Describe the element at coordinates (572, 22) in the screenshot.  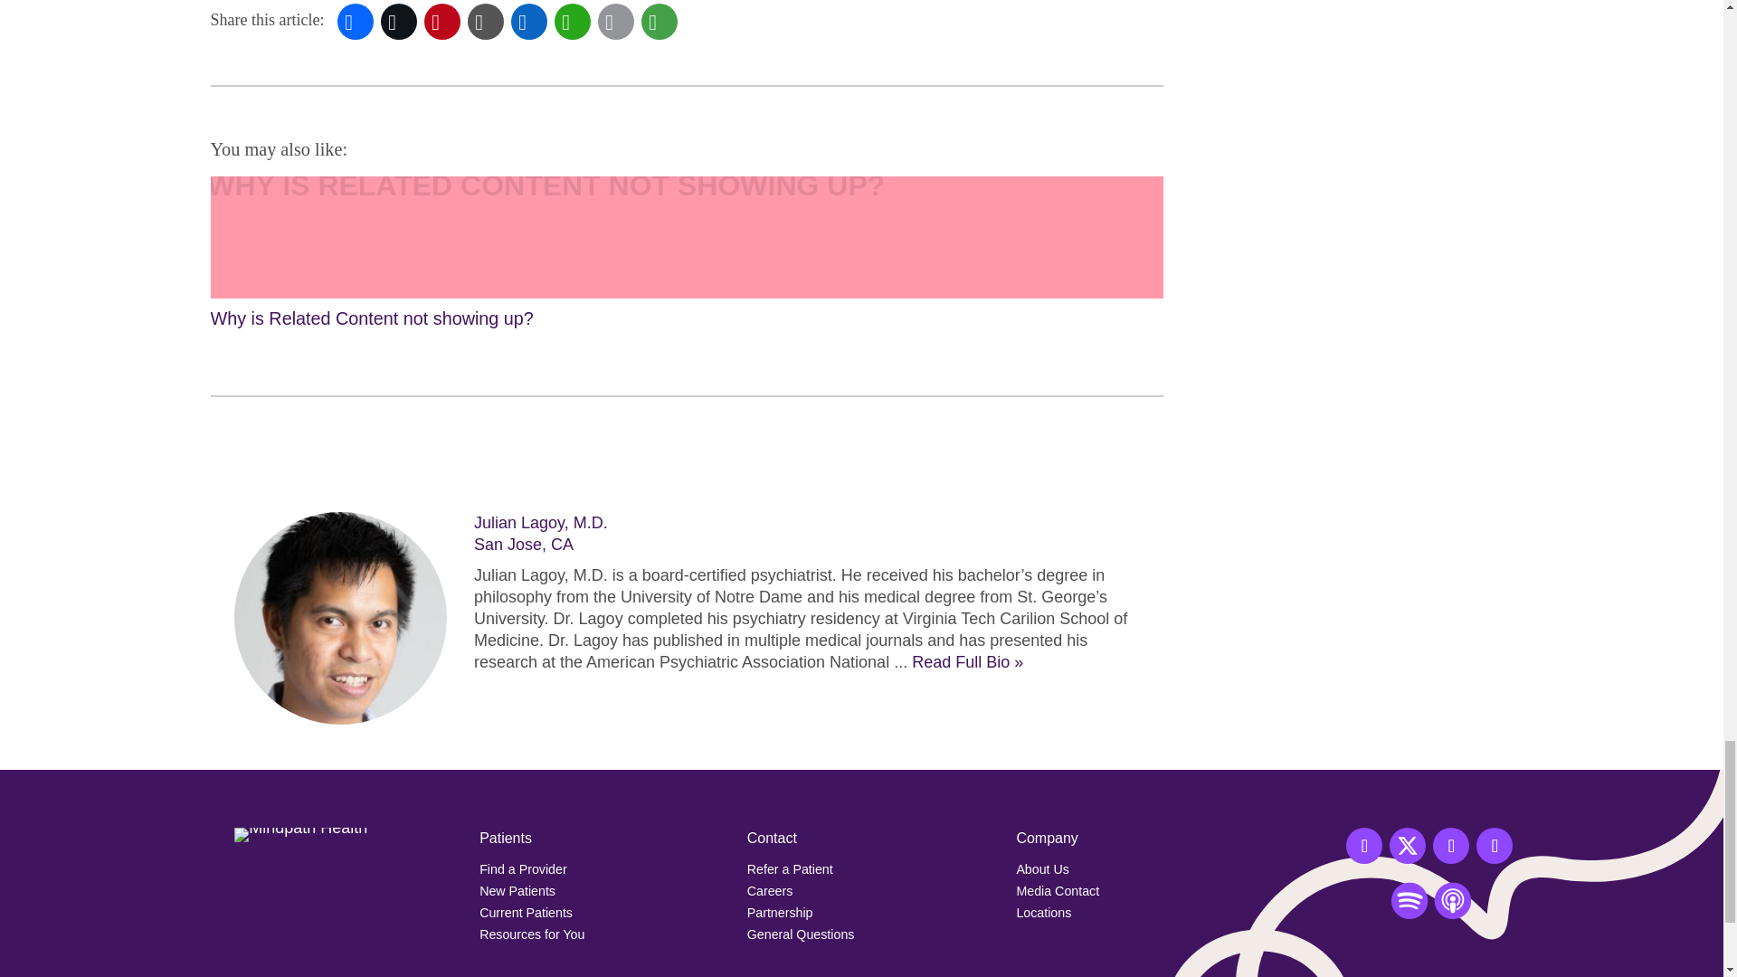
I see `WhatsApp` at that location.